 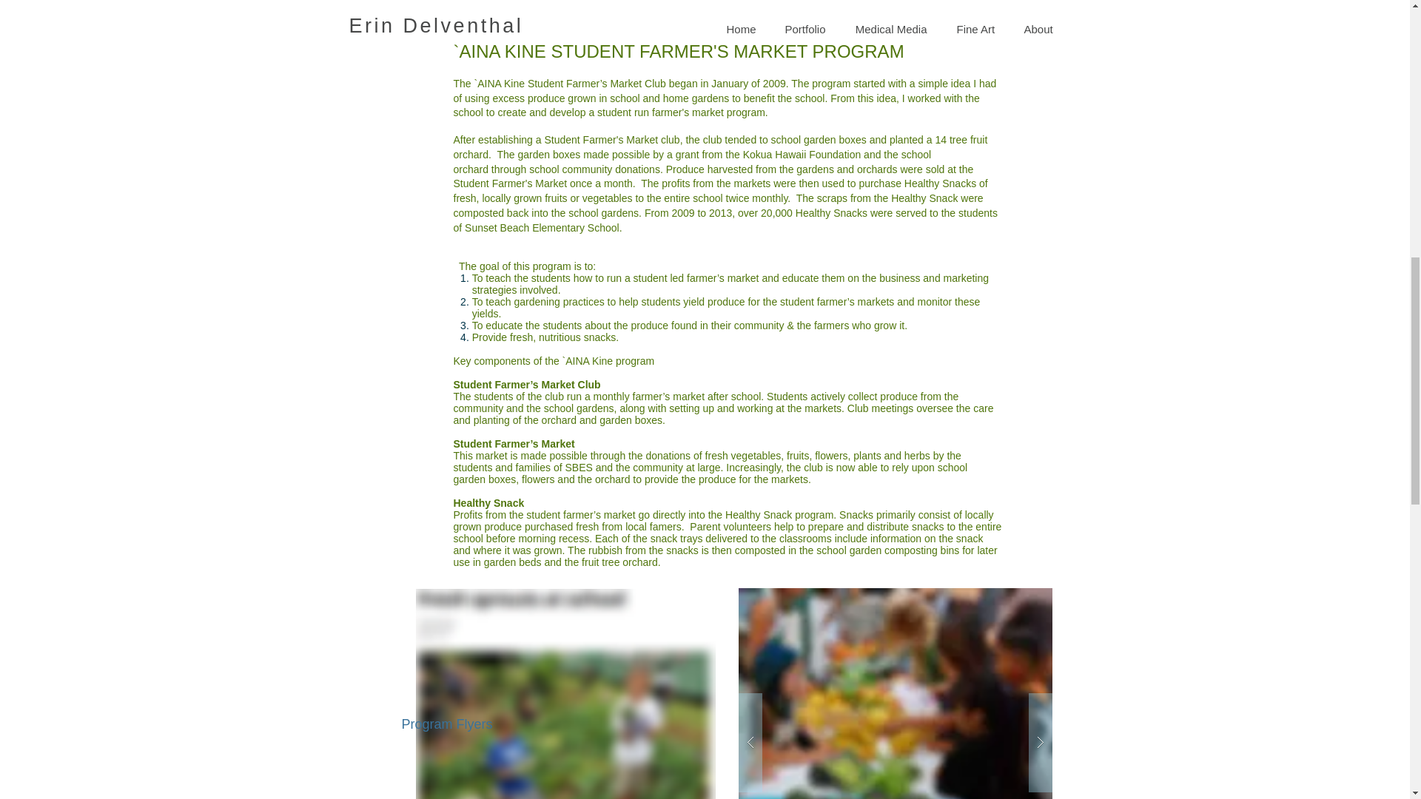 I want to click on Screen Shot 2016-05-17 at 2.41.11 PM.png, so click(x=565, y=694).